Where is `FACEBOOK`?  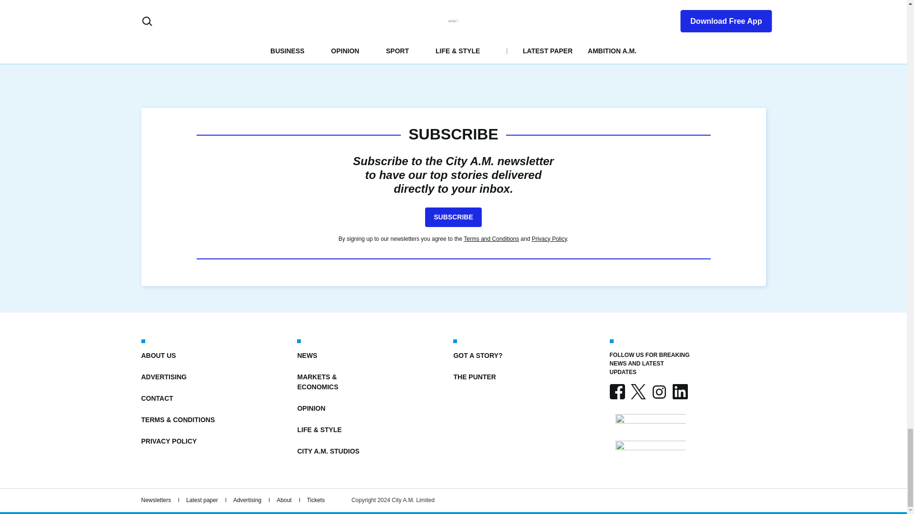
FACEBOOK is located at coordinates (617, 391).